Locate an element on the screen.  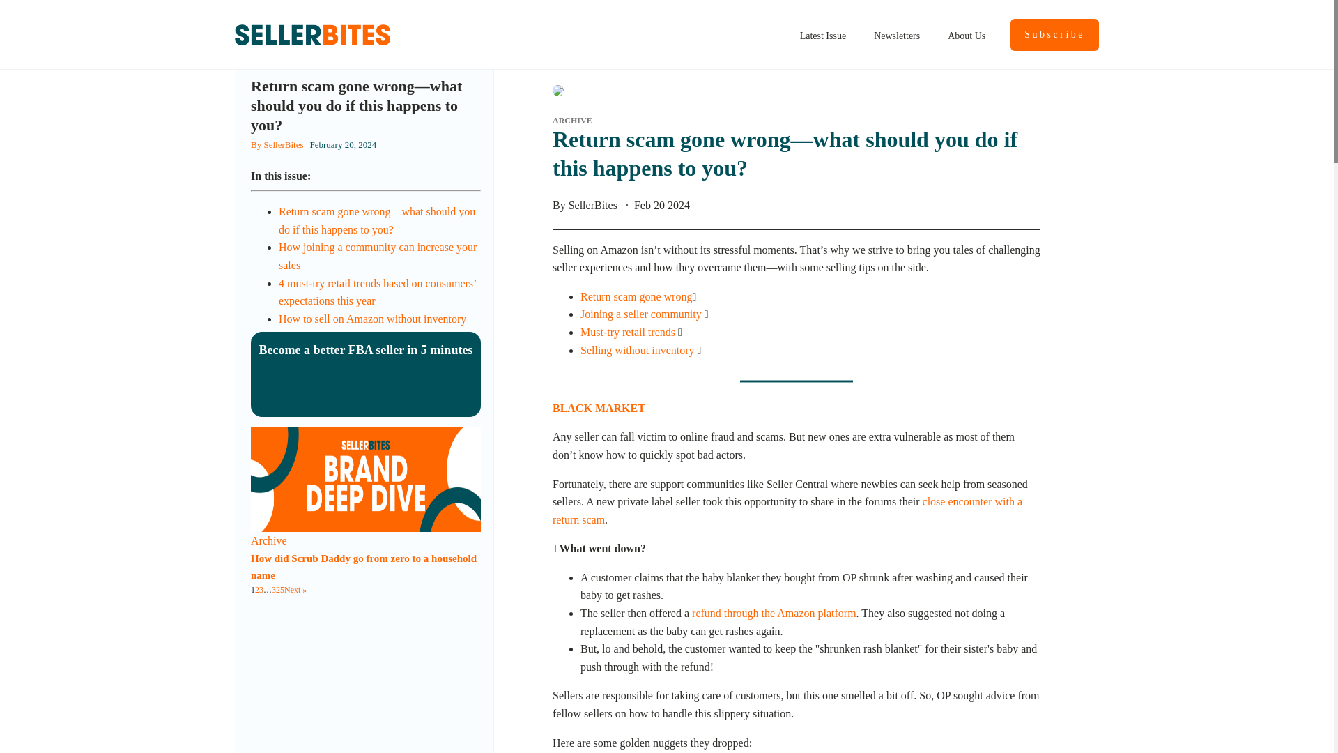
close encounter with a return scam is located at coordinates (787, 510).